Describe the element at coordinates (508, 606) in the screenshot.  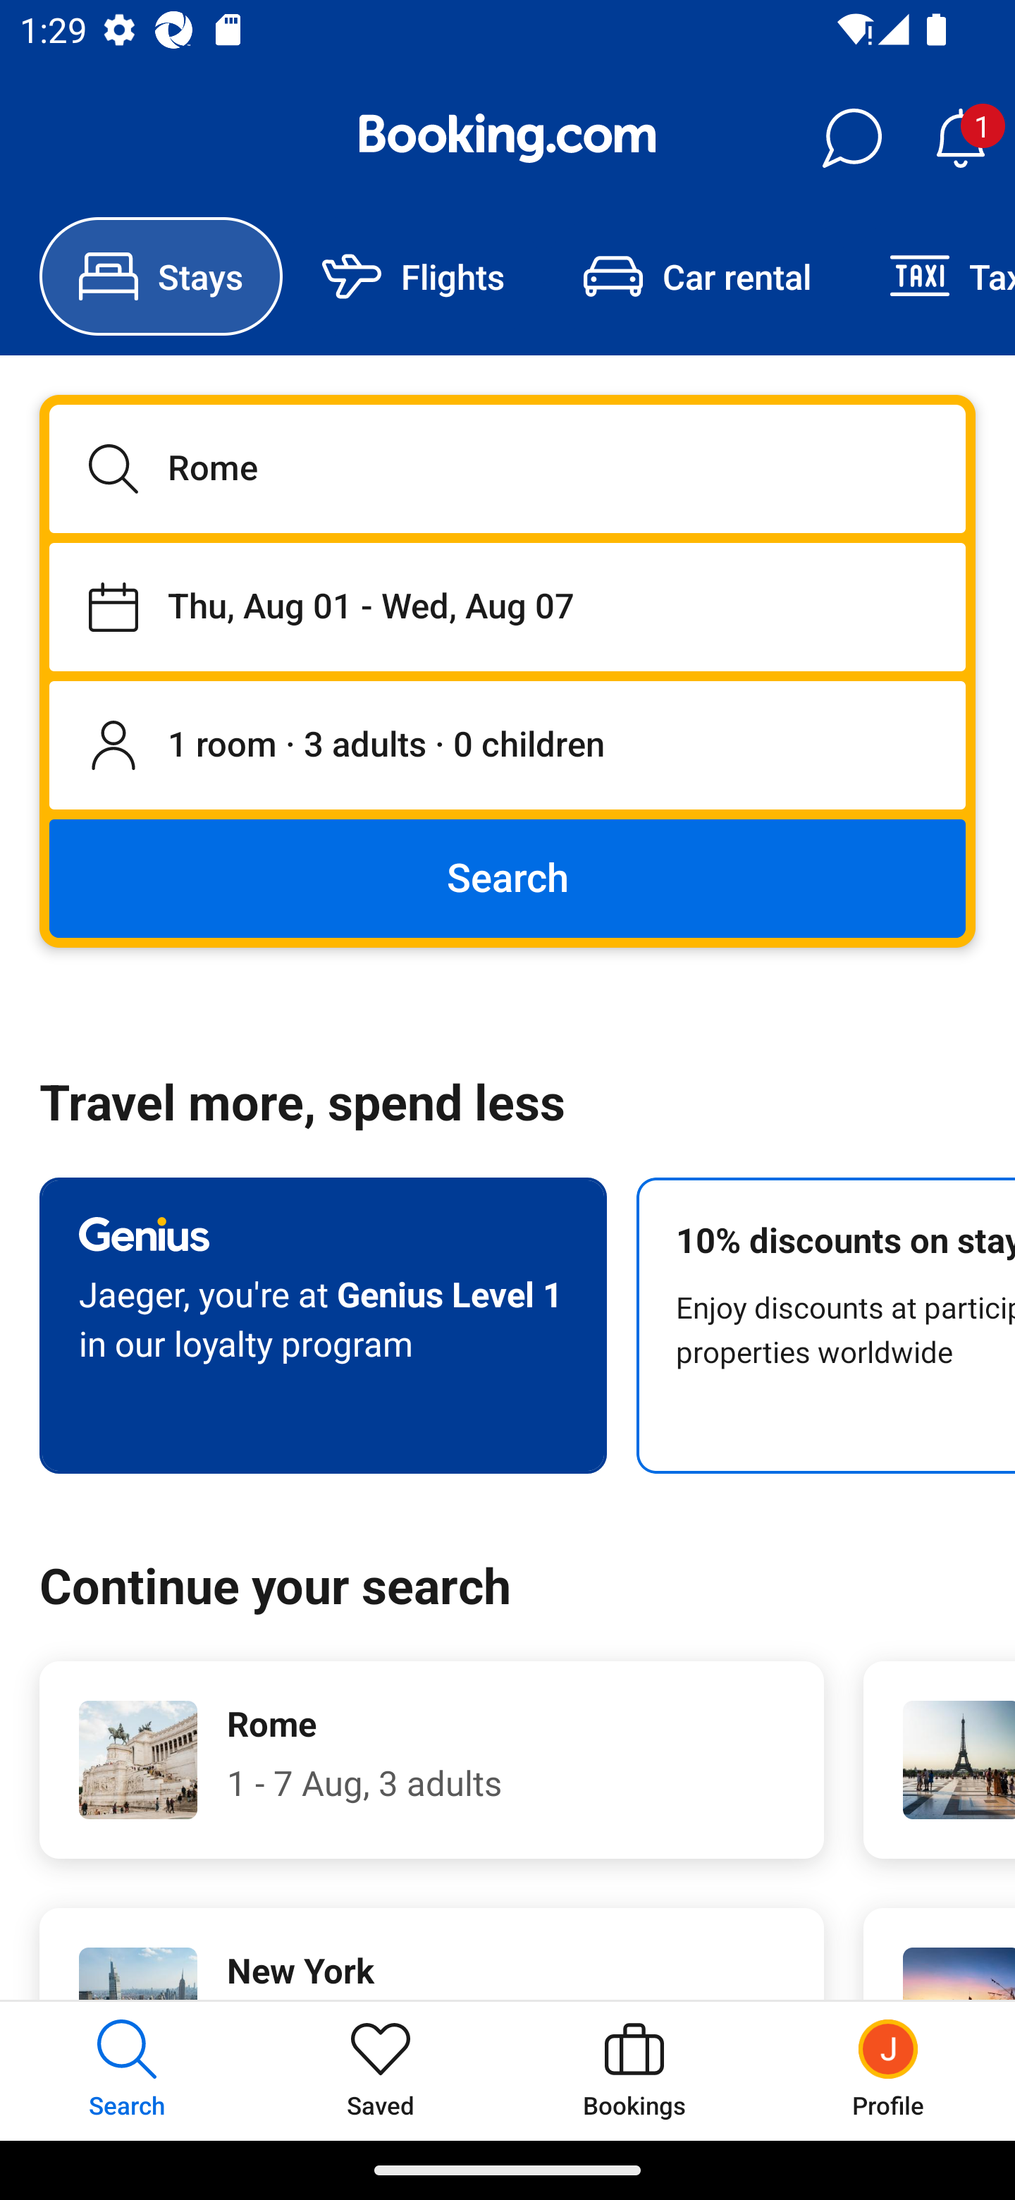
I see `Staying from Thu, Aug 01 until Wed, Aug 07` at that location.